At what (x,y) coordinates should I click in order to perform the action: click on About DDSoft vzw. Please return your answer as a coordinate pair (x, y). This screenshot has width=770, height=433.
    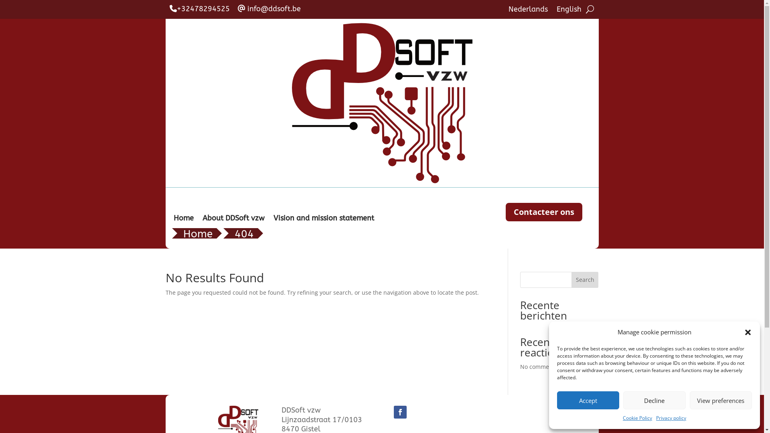
    Looking at the image, I should click on (233, 220).